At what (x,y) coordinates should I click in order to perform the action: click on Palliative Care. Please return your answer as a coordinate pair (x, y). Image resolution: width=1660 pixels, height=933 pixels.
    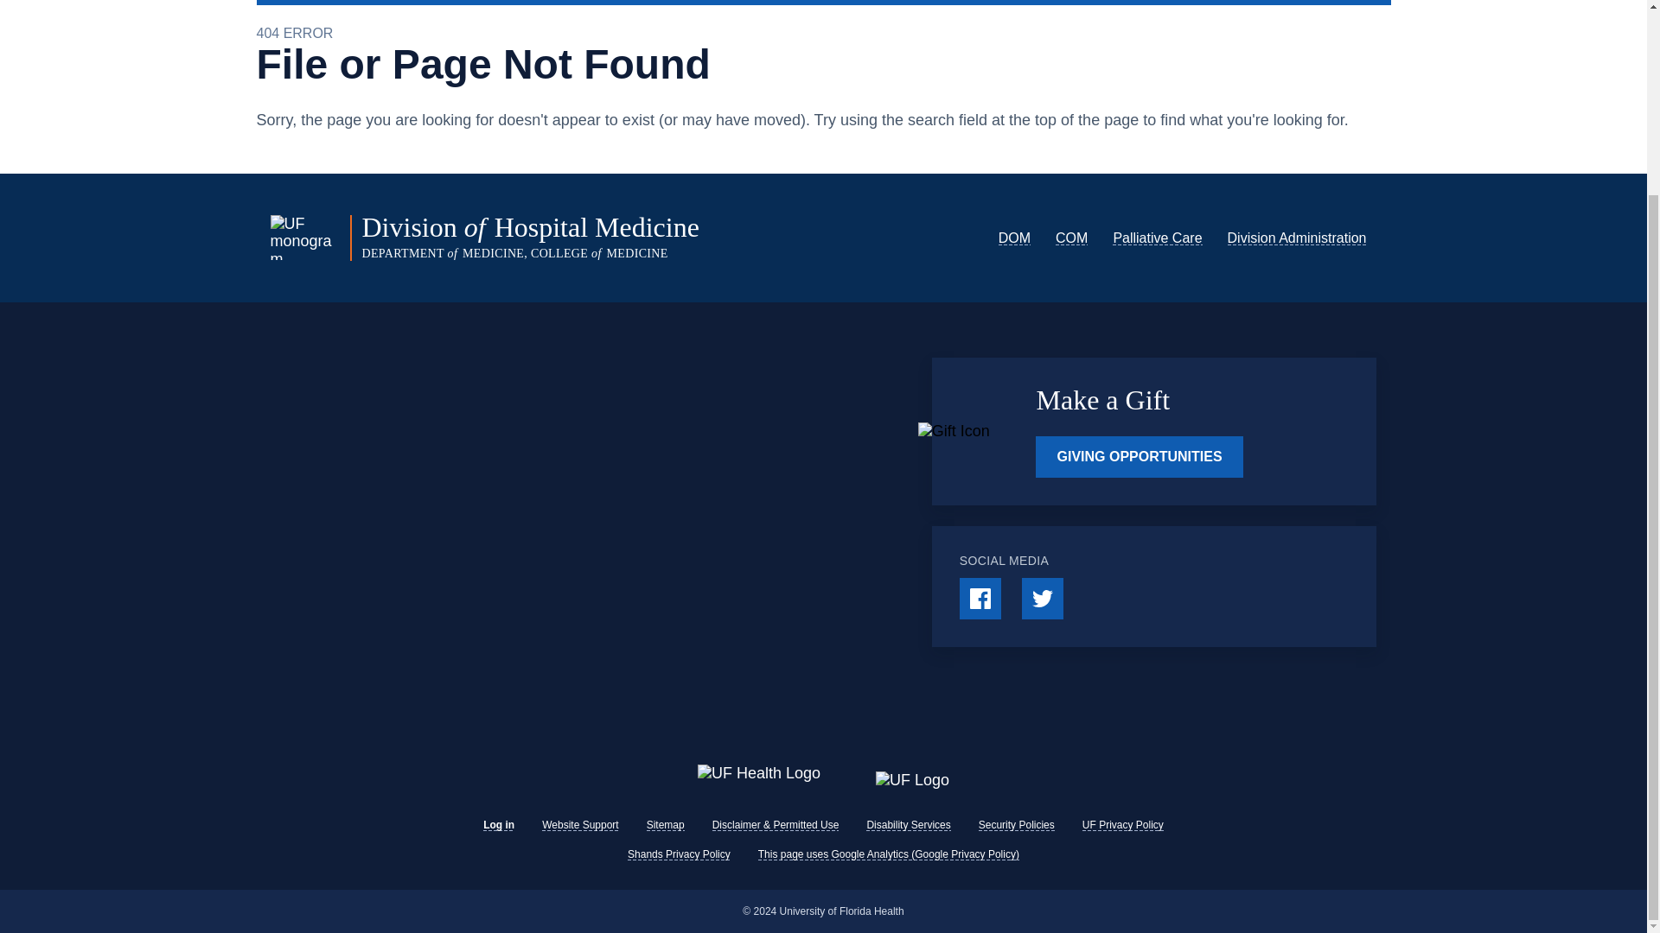
    Looking at the image, I should click on (1157, 238).